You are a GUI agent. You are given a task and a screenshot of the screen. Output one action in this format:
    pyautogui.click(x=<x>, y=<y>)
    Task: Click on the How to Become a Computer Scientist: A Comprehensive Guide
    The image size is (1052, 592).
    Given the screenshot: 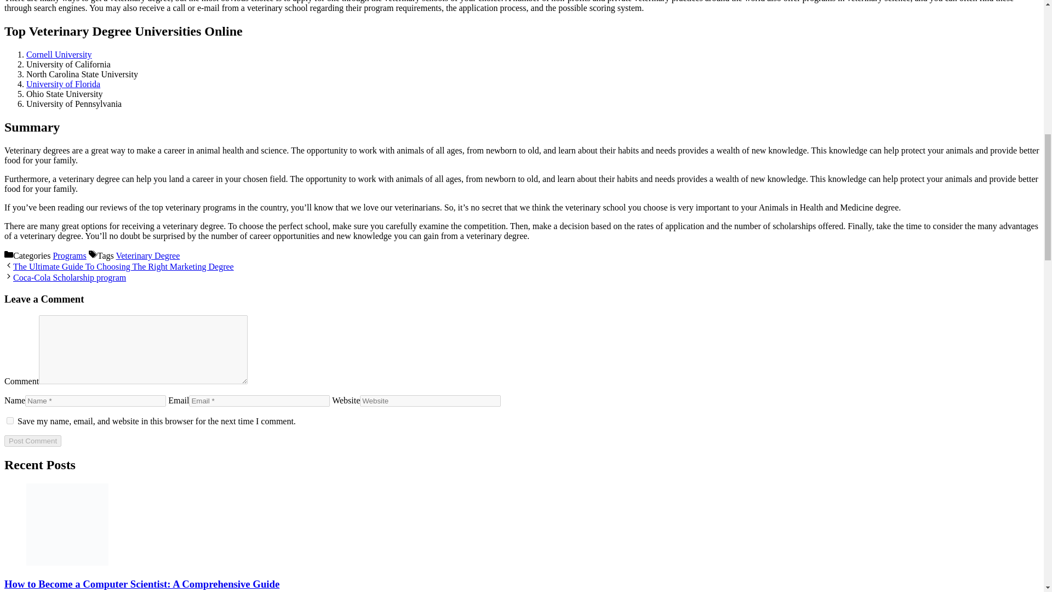 What is the action you would take?
    pyautogui.click(x=141, y=584)
    